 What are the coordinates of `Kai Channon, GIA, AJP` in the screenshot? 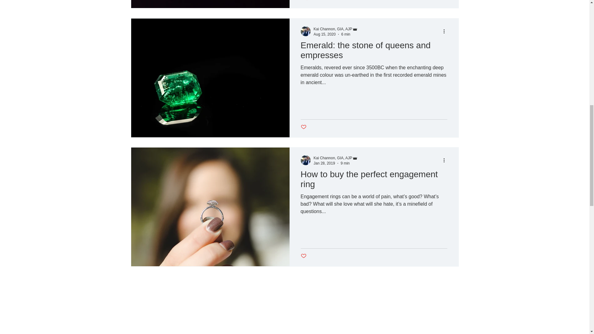 It's located at (374, 181).